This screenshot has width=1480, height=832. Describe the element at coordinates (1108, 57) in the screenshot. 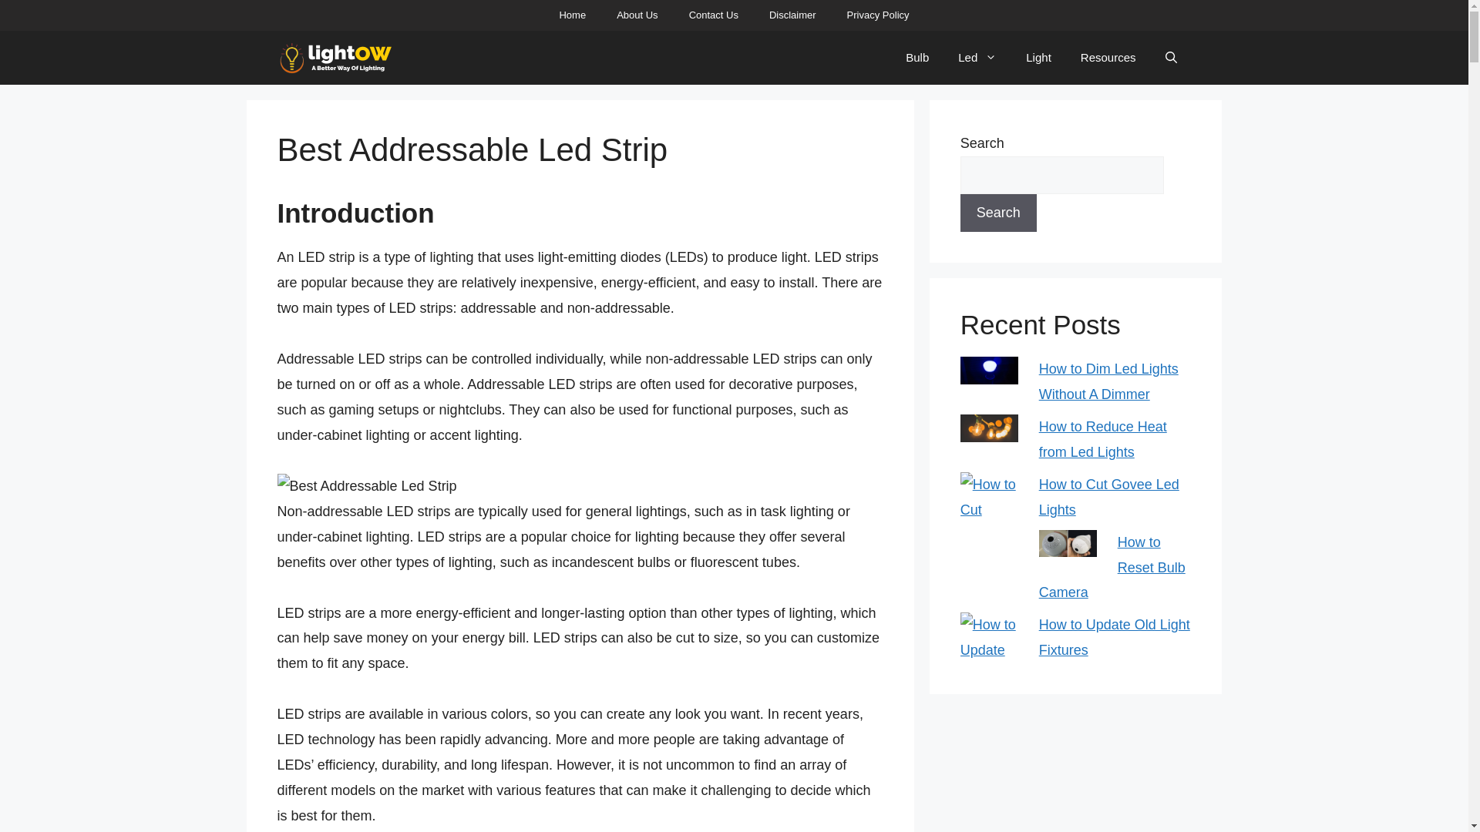

I see `Resources` at that location.